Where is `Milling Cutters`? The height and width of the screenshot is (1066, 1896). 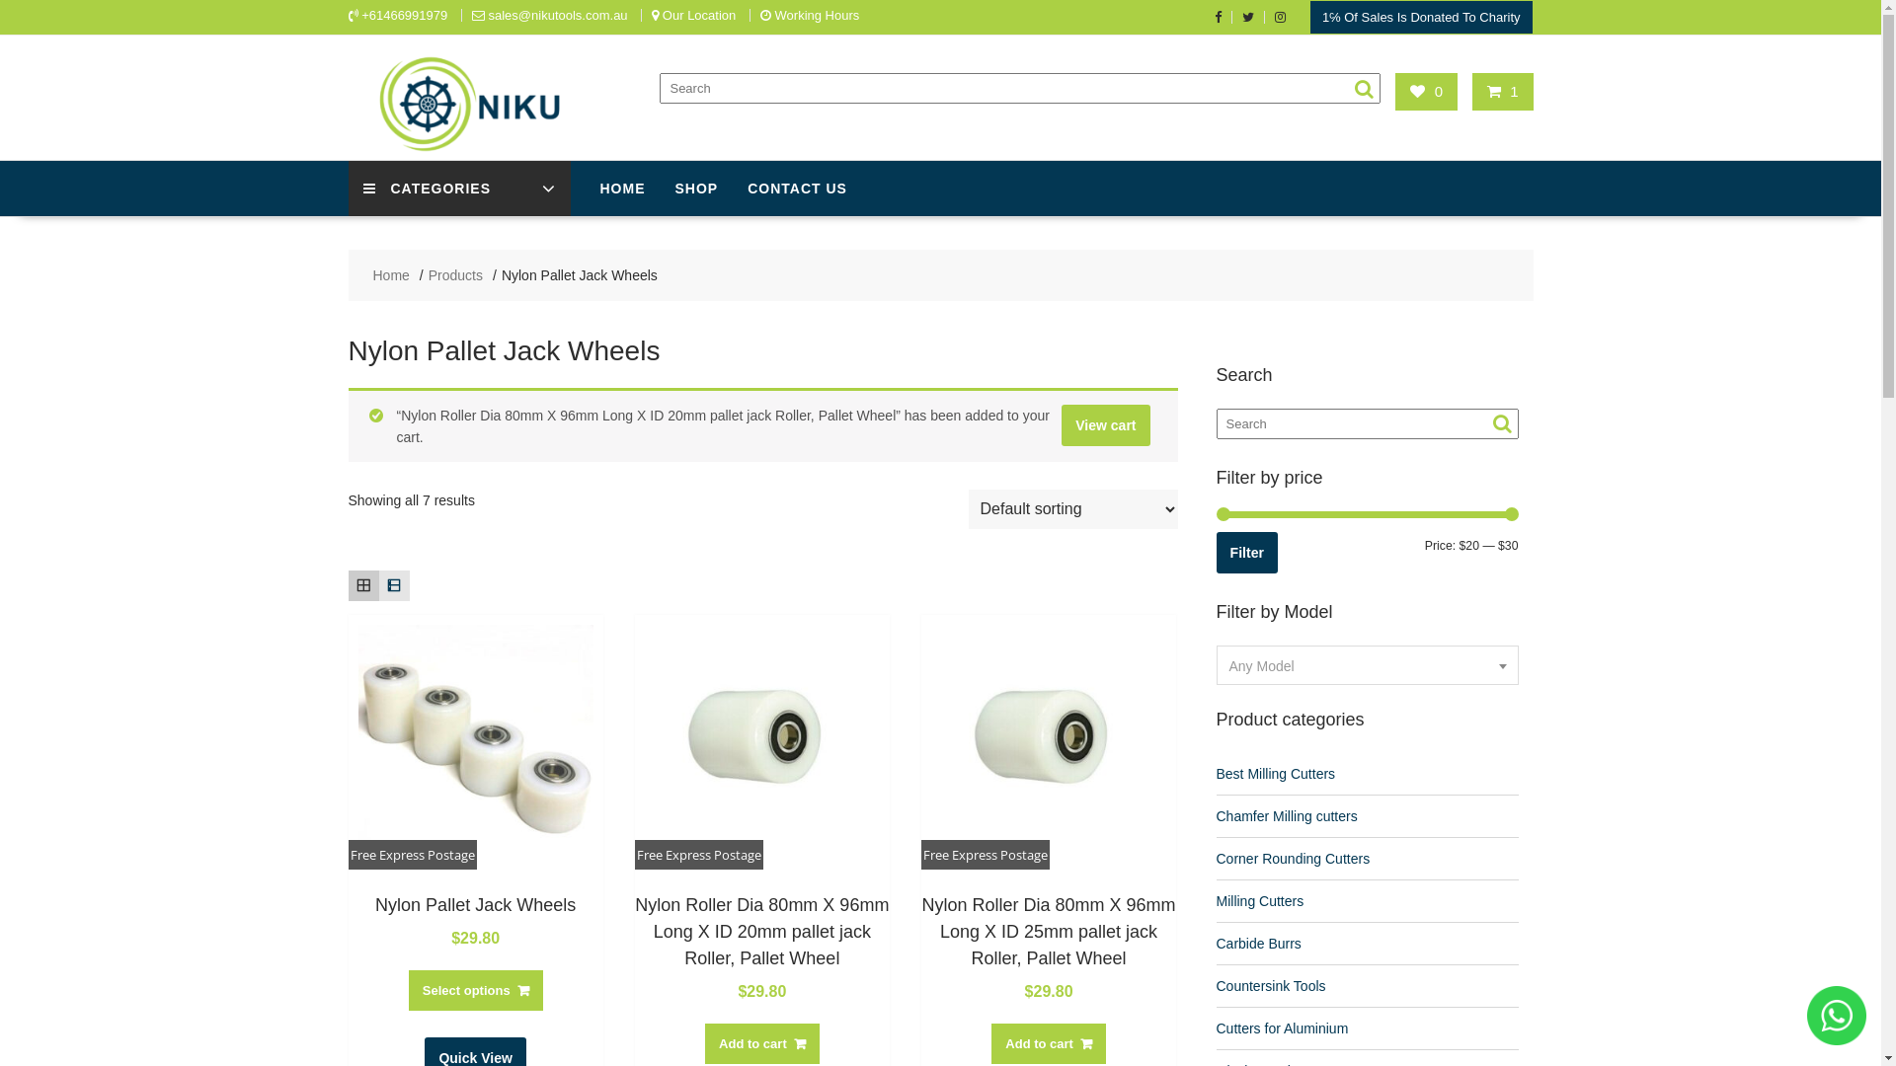 Milling Cutters is located at coordinates (1260, 900).